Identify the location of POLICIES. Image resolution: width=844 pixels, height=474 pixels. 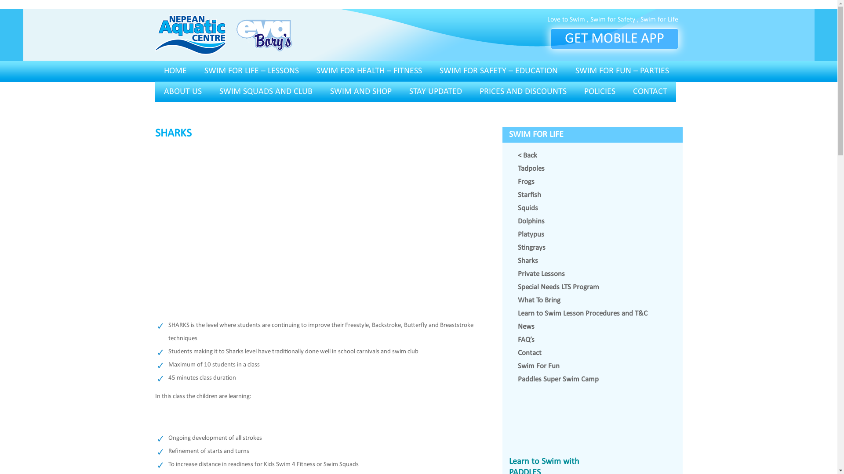
(600, 92).